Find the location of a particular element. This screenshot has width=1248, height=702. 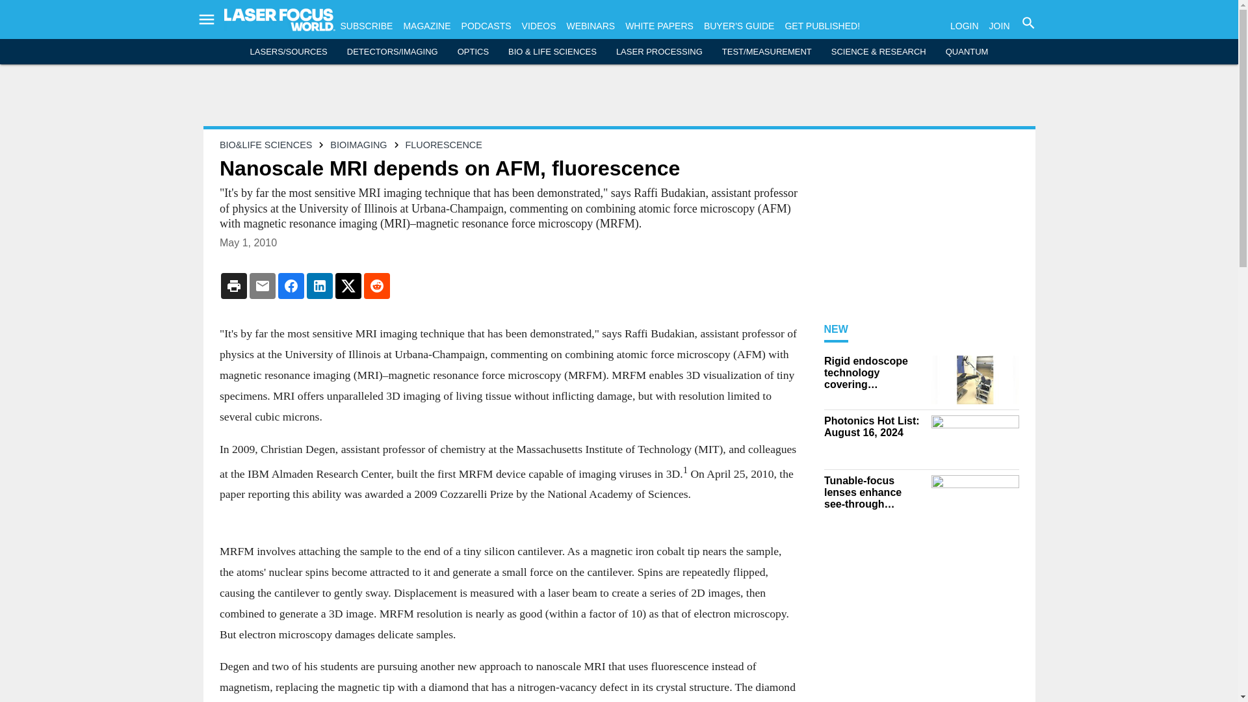

LASER PROCESSING is located at coordinates (659, 52).